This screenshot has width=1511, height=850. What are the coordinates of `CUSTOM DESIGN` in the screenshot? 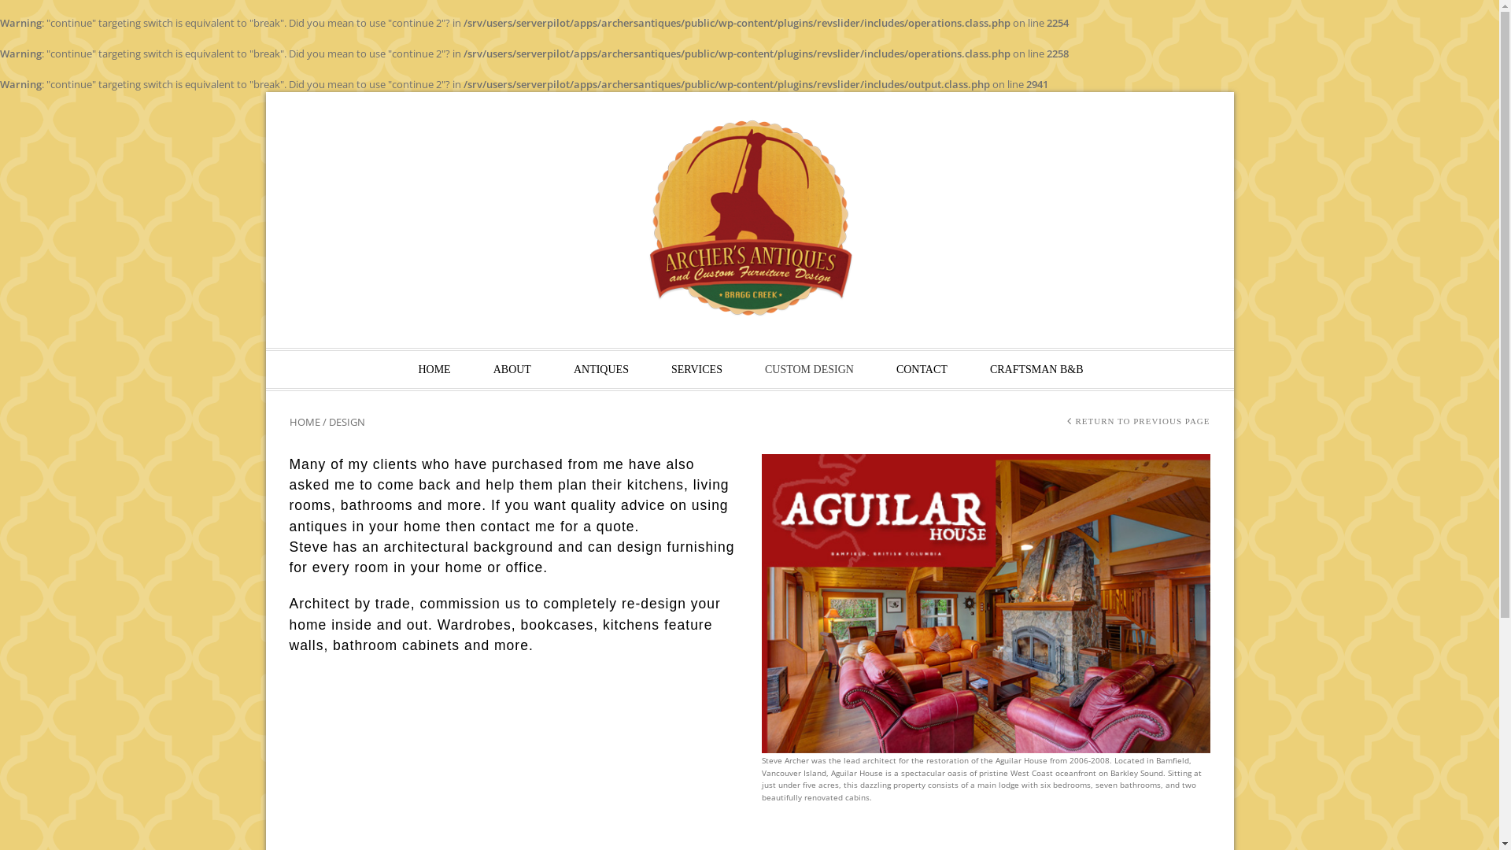 It's located at (809, 370).